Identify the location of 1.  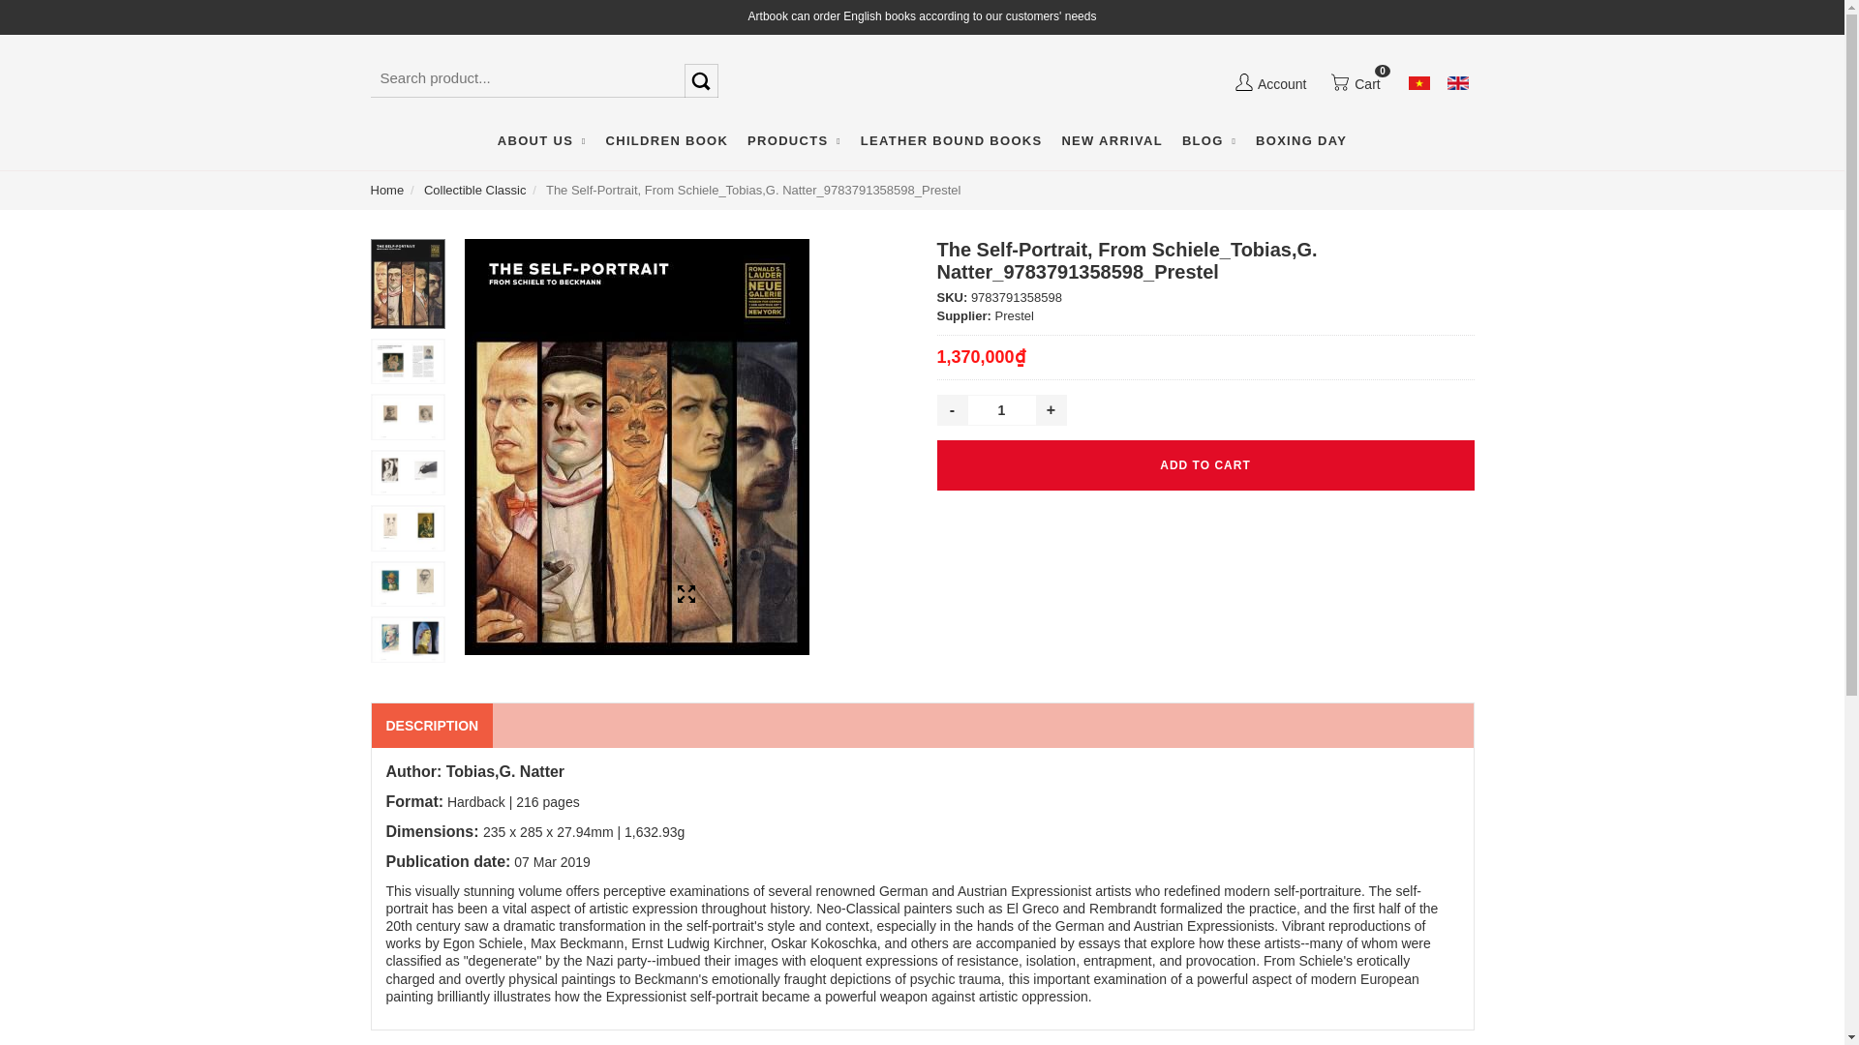
(1001, 410).